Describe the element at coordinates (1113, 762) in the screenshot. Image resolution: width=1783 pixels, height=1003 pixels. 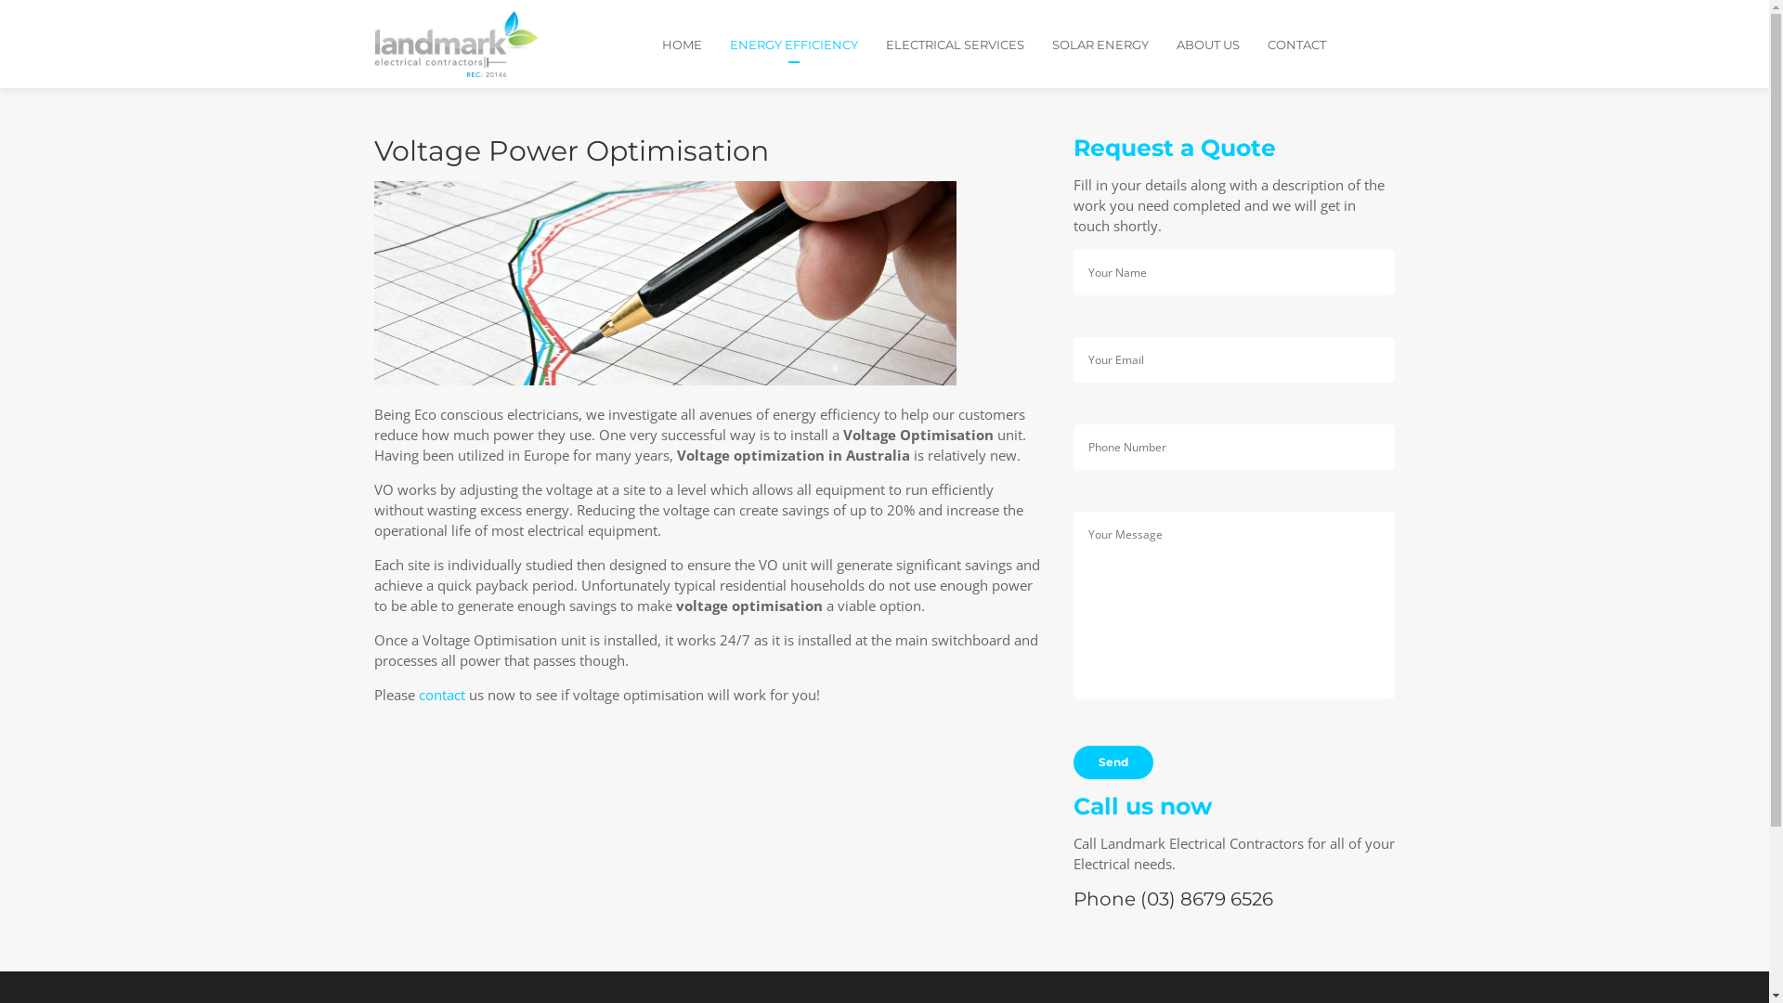
I see `Send` at that location.